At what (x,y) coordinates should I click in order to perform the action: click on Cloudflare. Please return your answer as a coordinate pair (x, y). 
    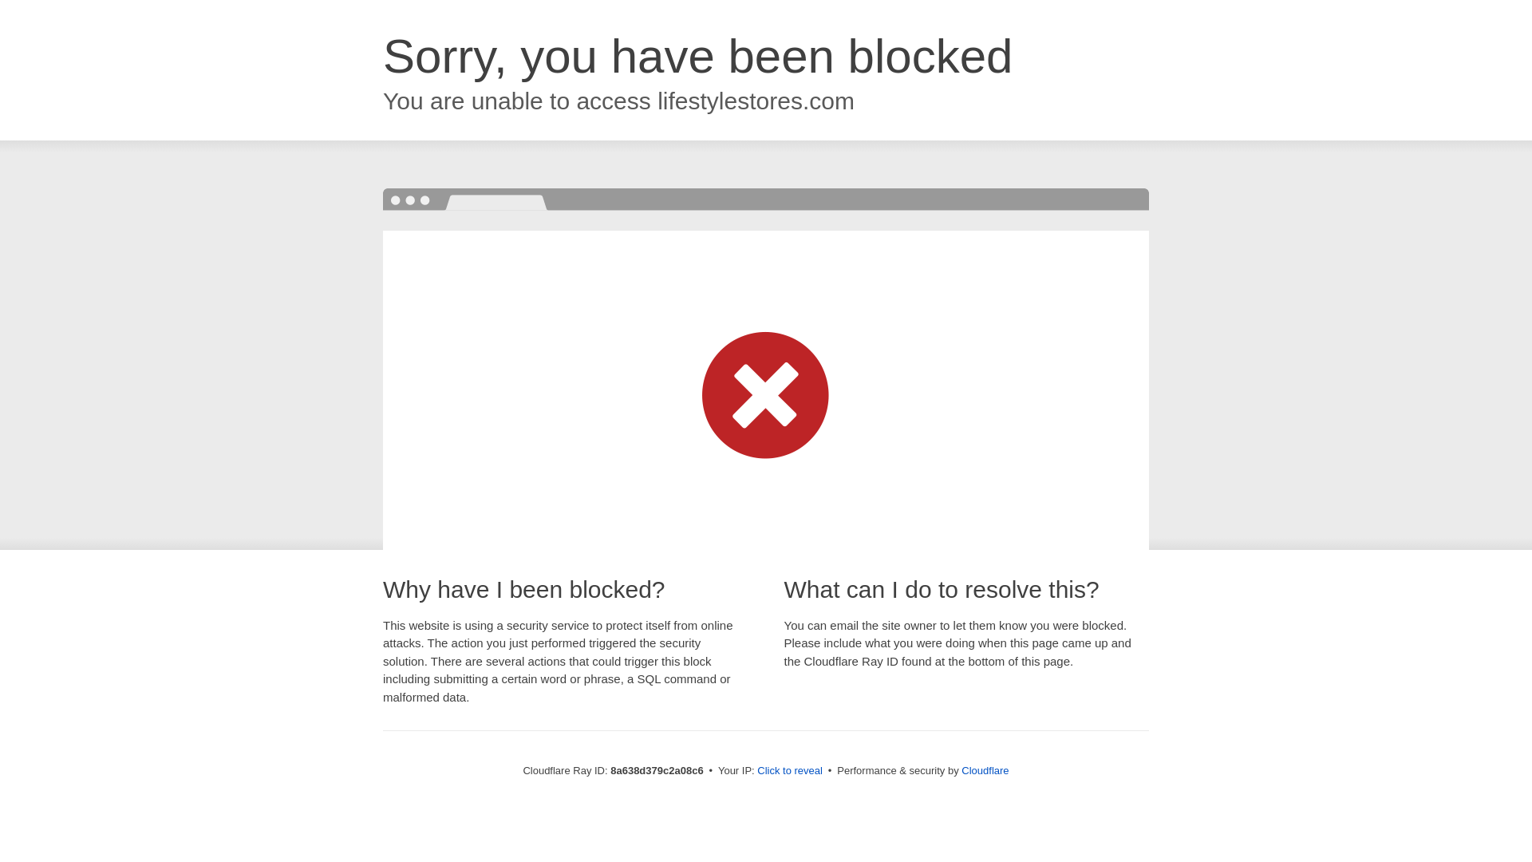
    Looking at the image, I should click on (985, 770).